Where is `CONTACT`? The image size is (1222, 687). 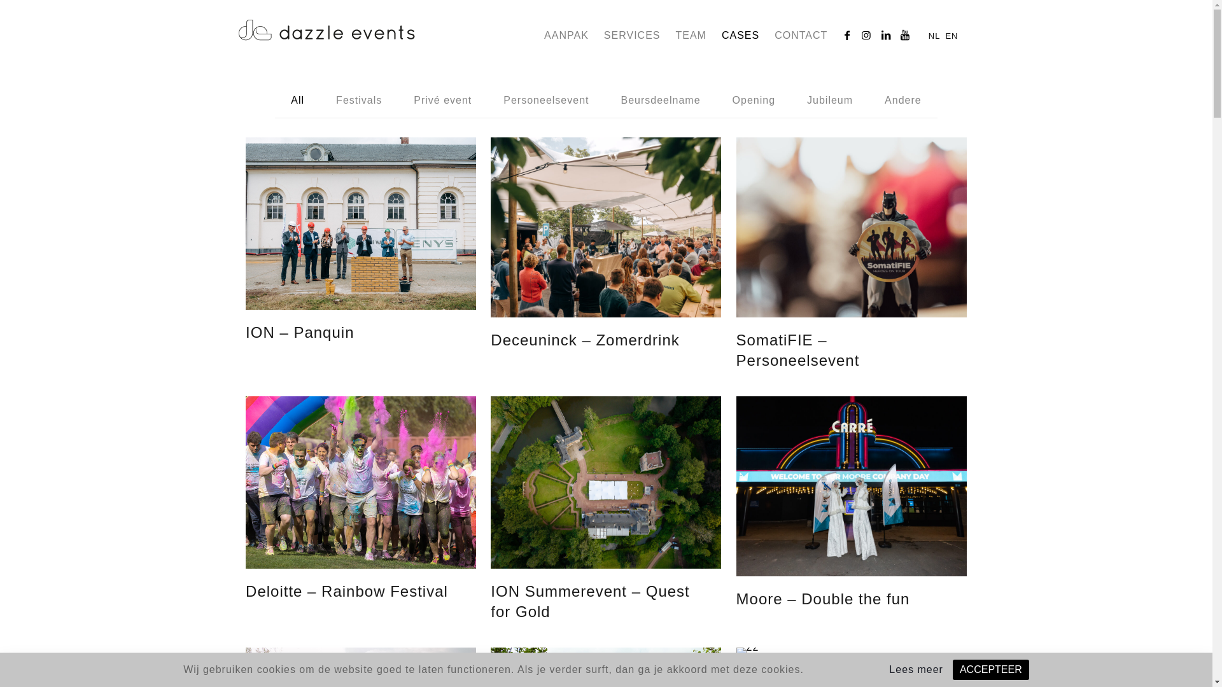 CONTACT is located at coordinates (801, 41).